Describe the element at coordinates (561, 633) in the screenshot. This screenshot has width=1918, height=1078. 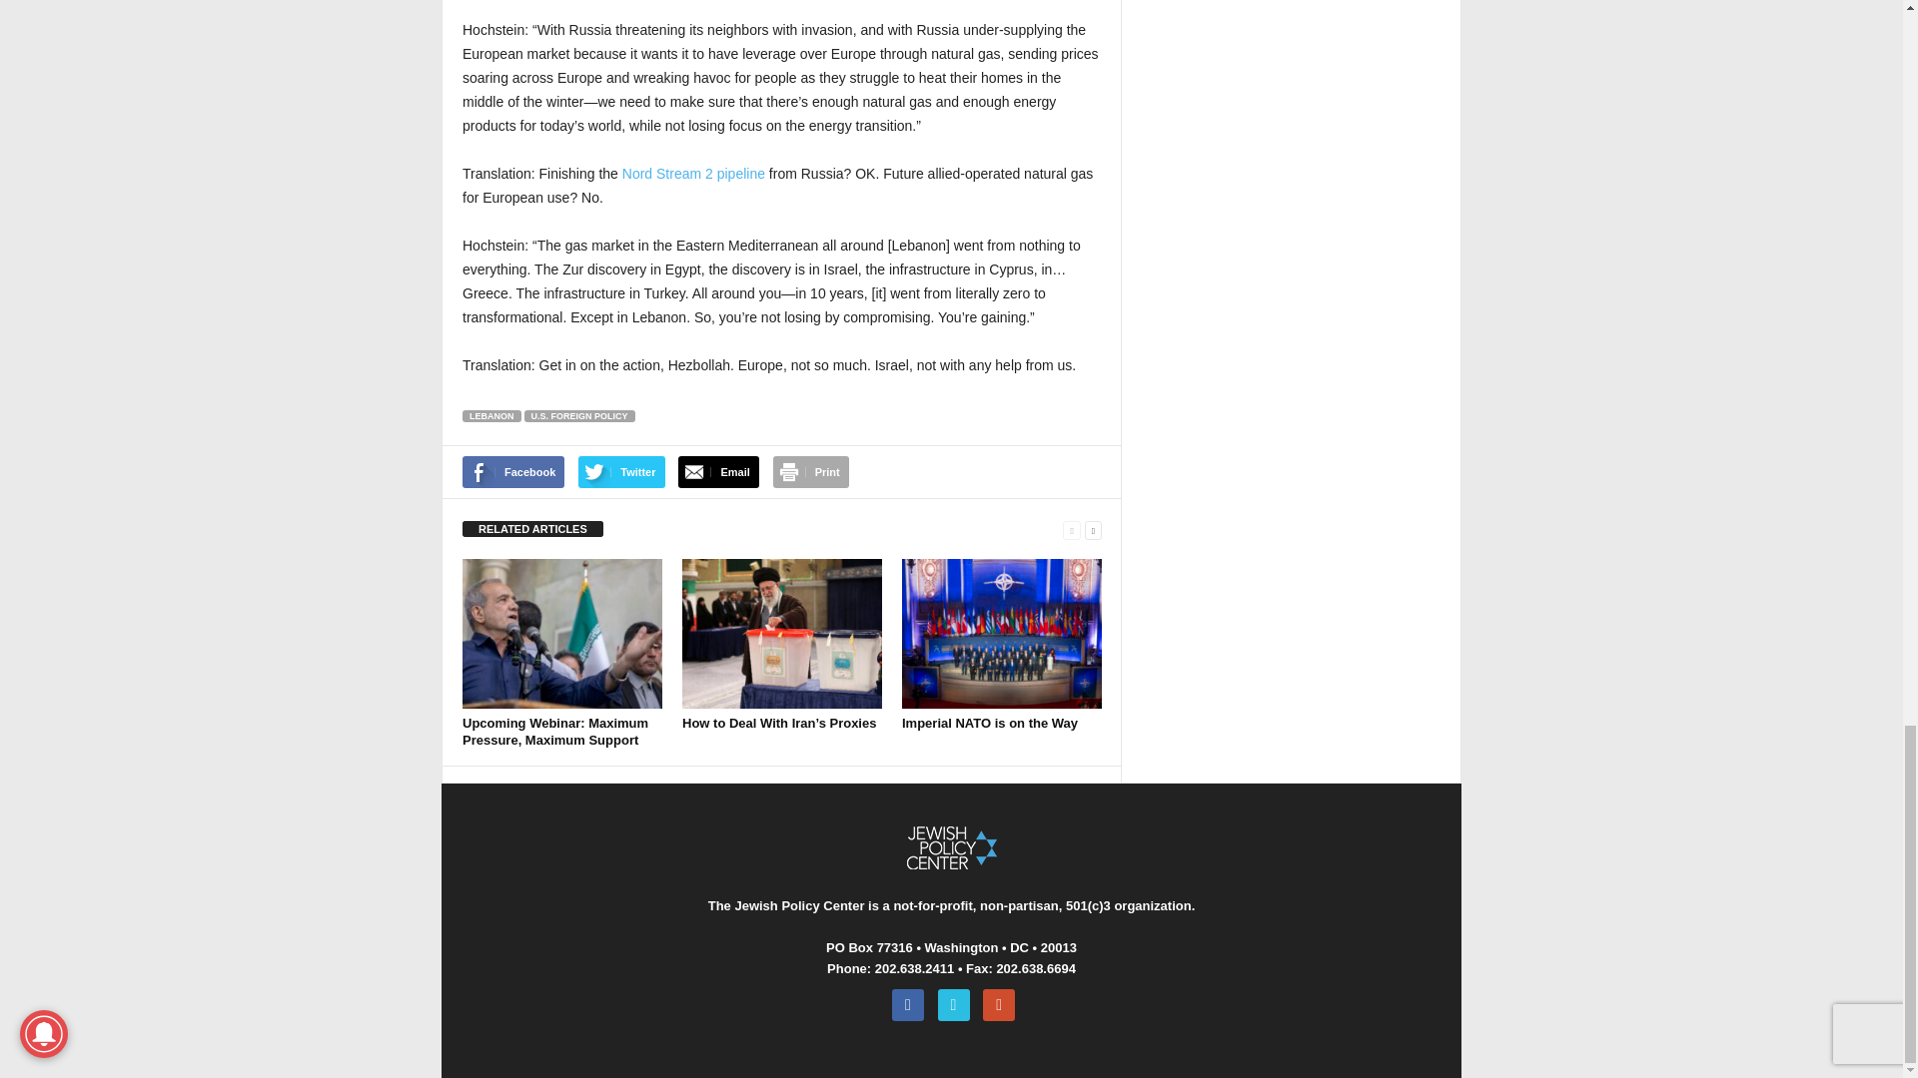
I see `Upcoming Webinar: Maximum Pressure, Maximum Support` at that location.